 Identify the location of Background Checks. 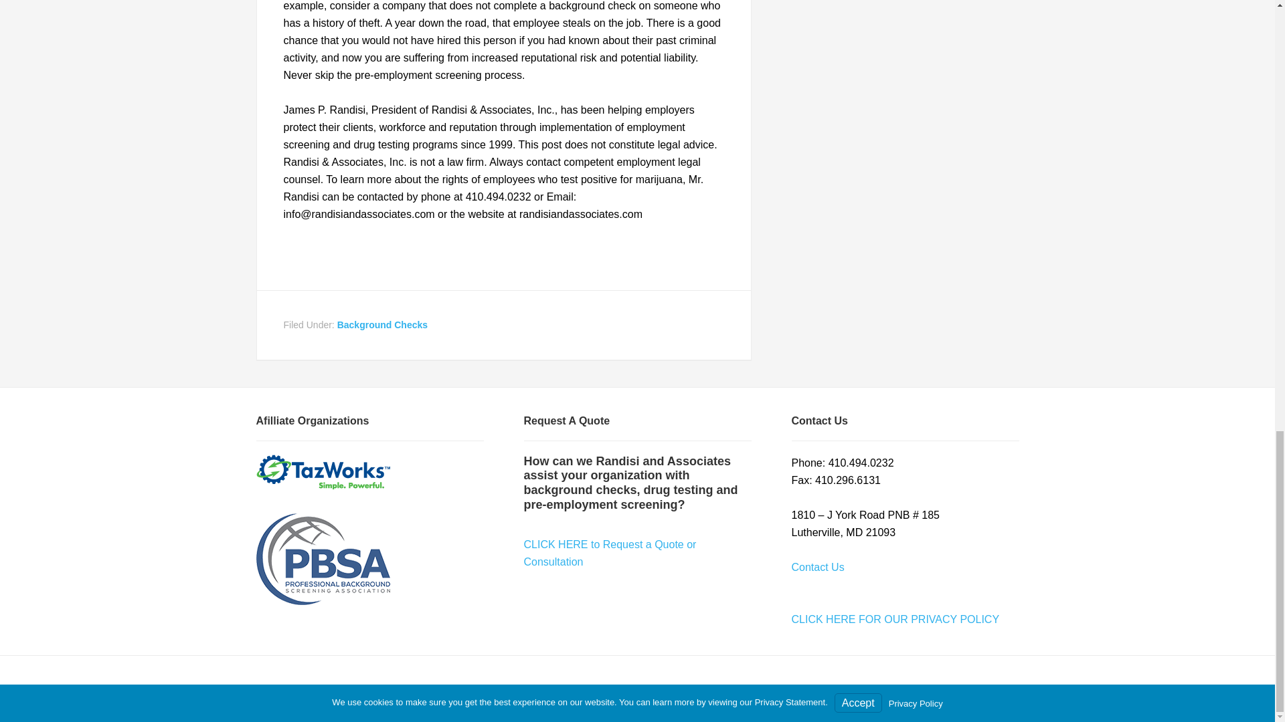
(382, 325).